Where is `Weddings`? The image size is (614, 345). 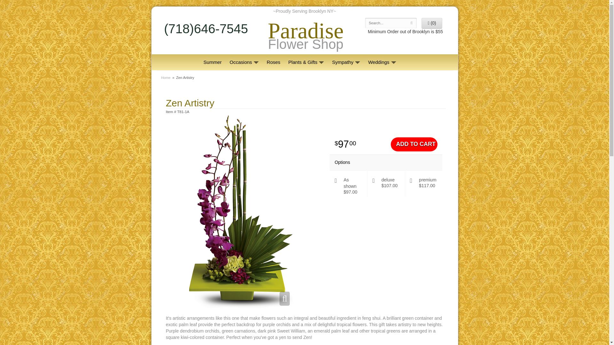
Weddings is located at coordinates (382, 62).